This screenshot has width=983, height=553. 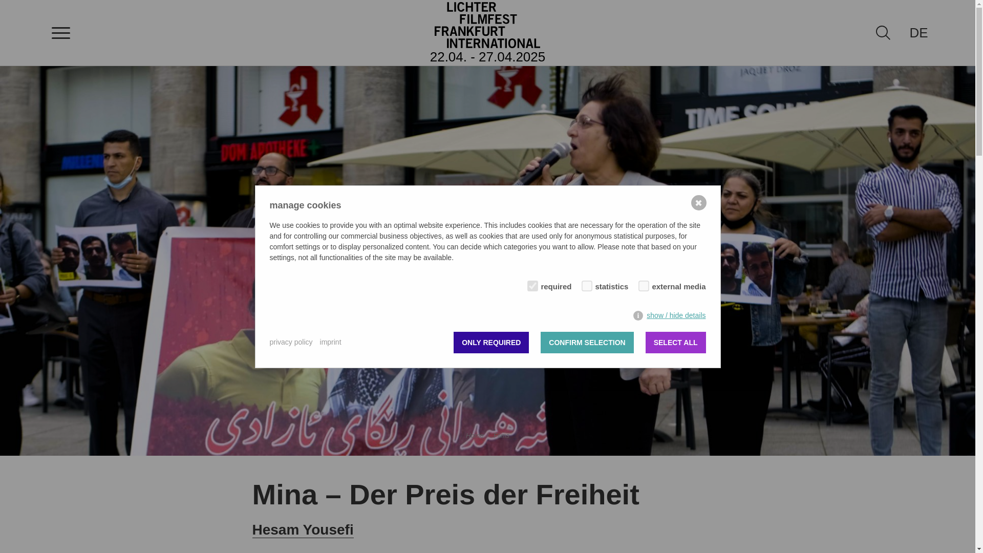 I want to click on deutsch, so click(x=918, y=32).